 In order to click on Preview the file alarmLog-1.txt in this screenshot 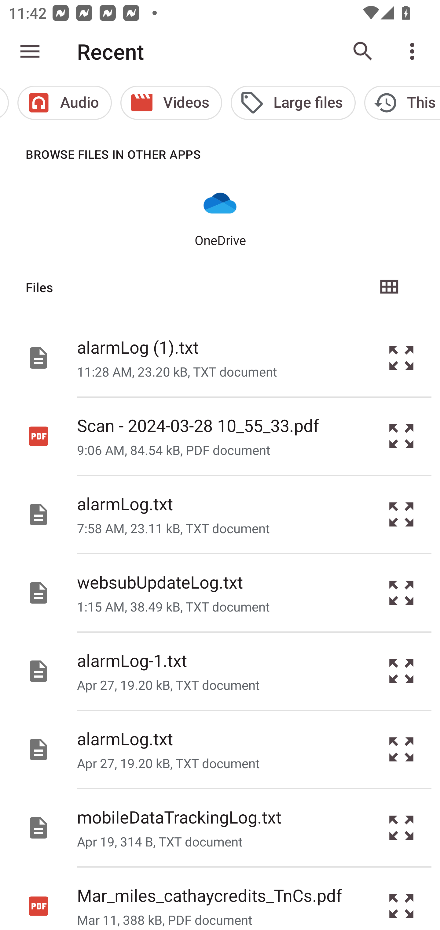, I will do `click(402, 671)`.